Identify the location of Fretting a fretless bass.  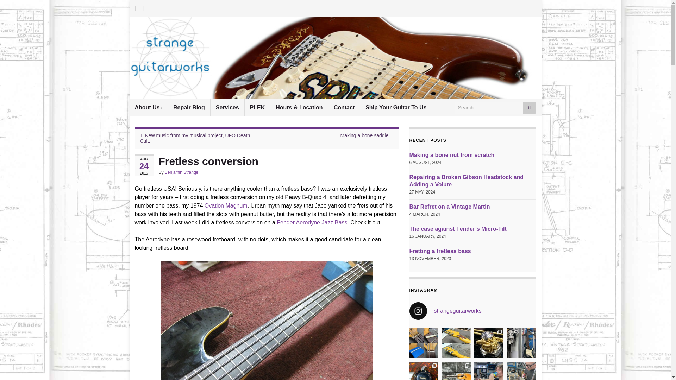
(439, 251).